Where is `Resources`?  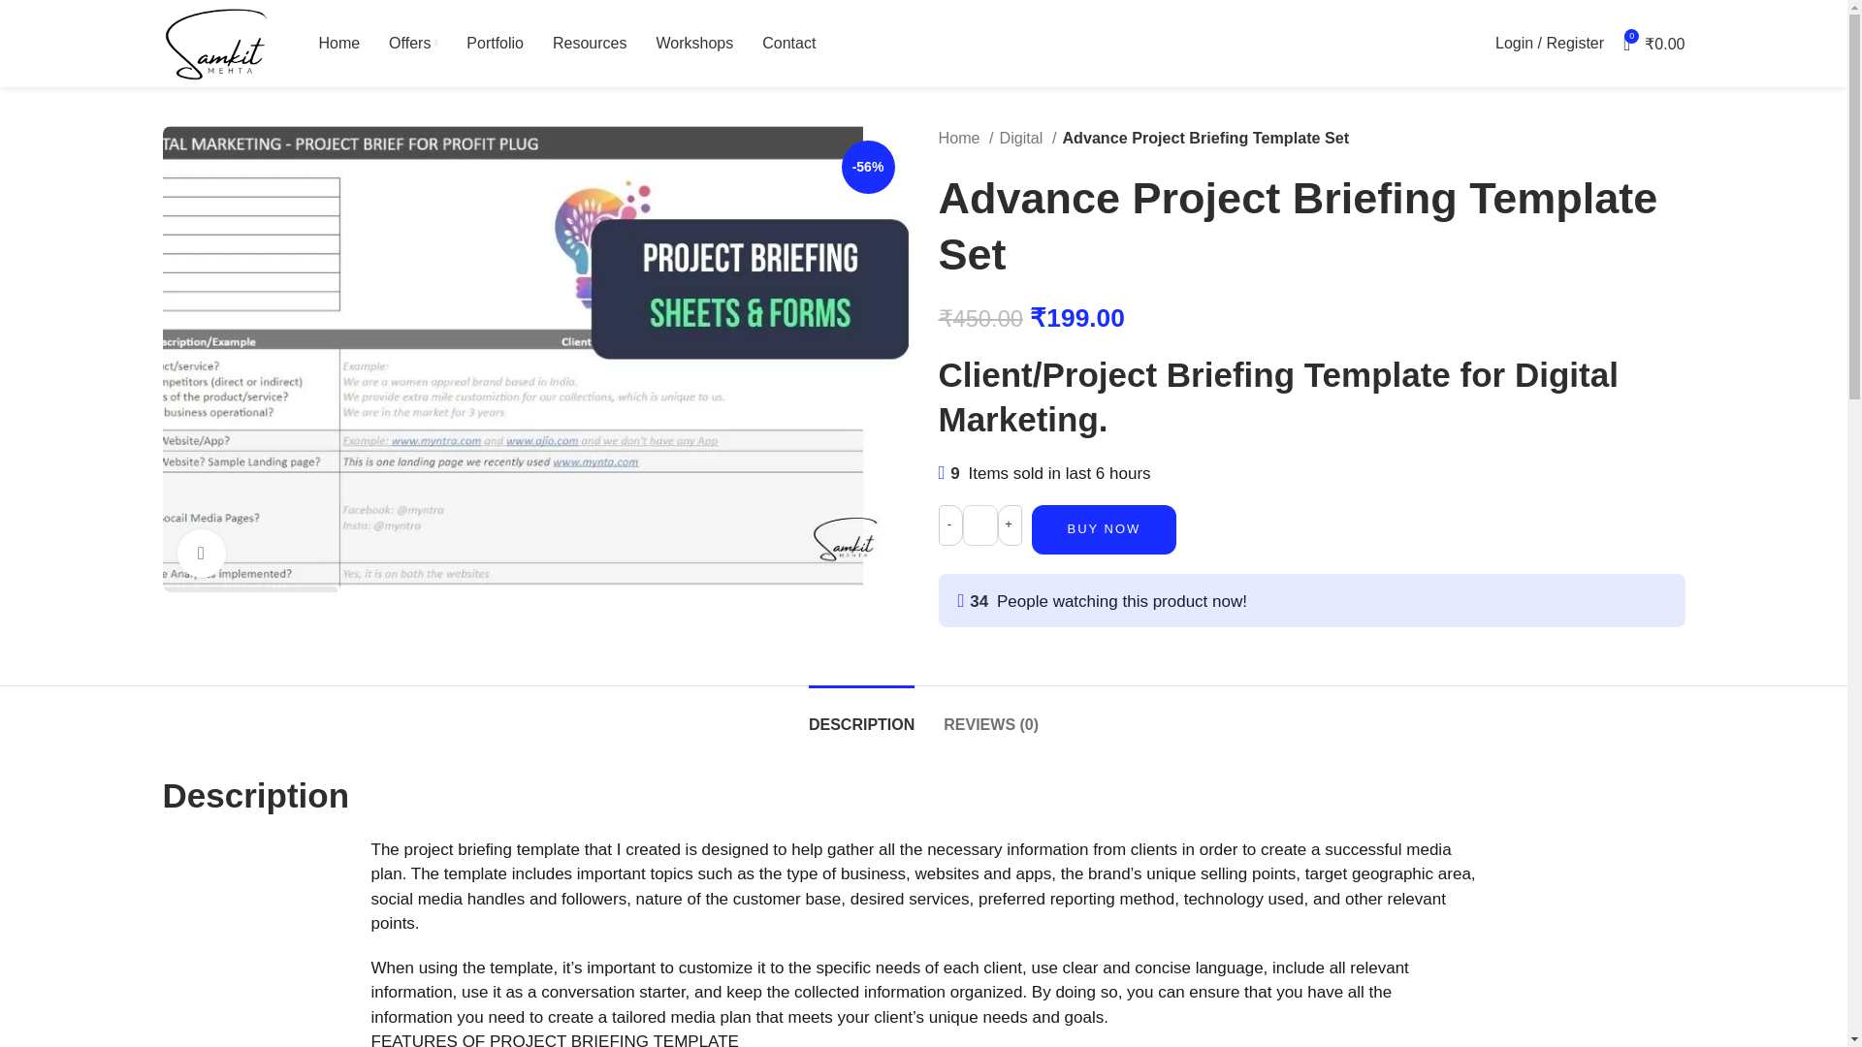 Resources is located at coordinates (590, 43).